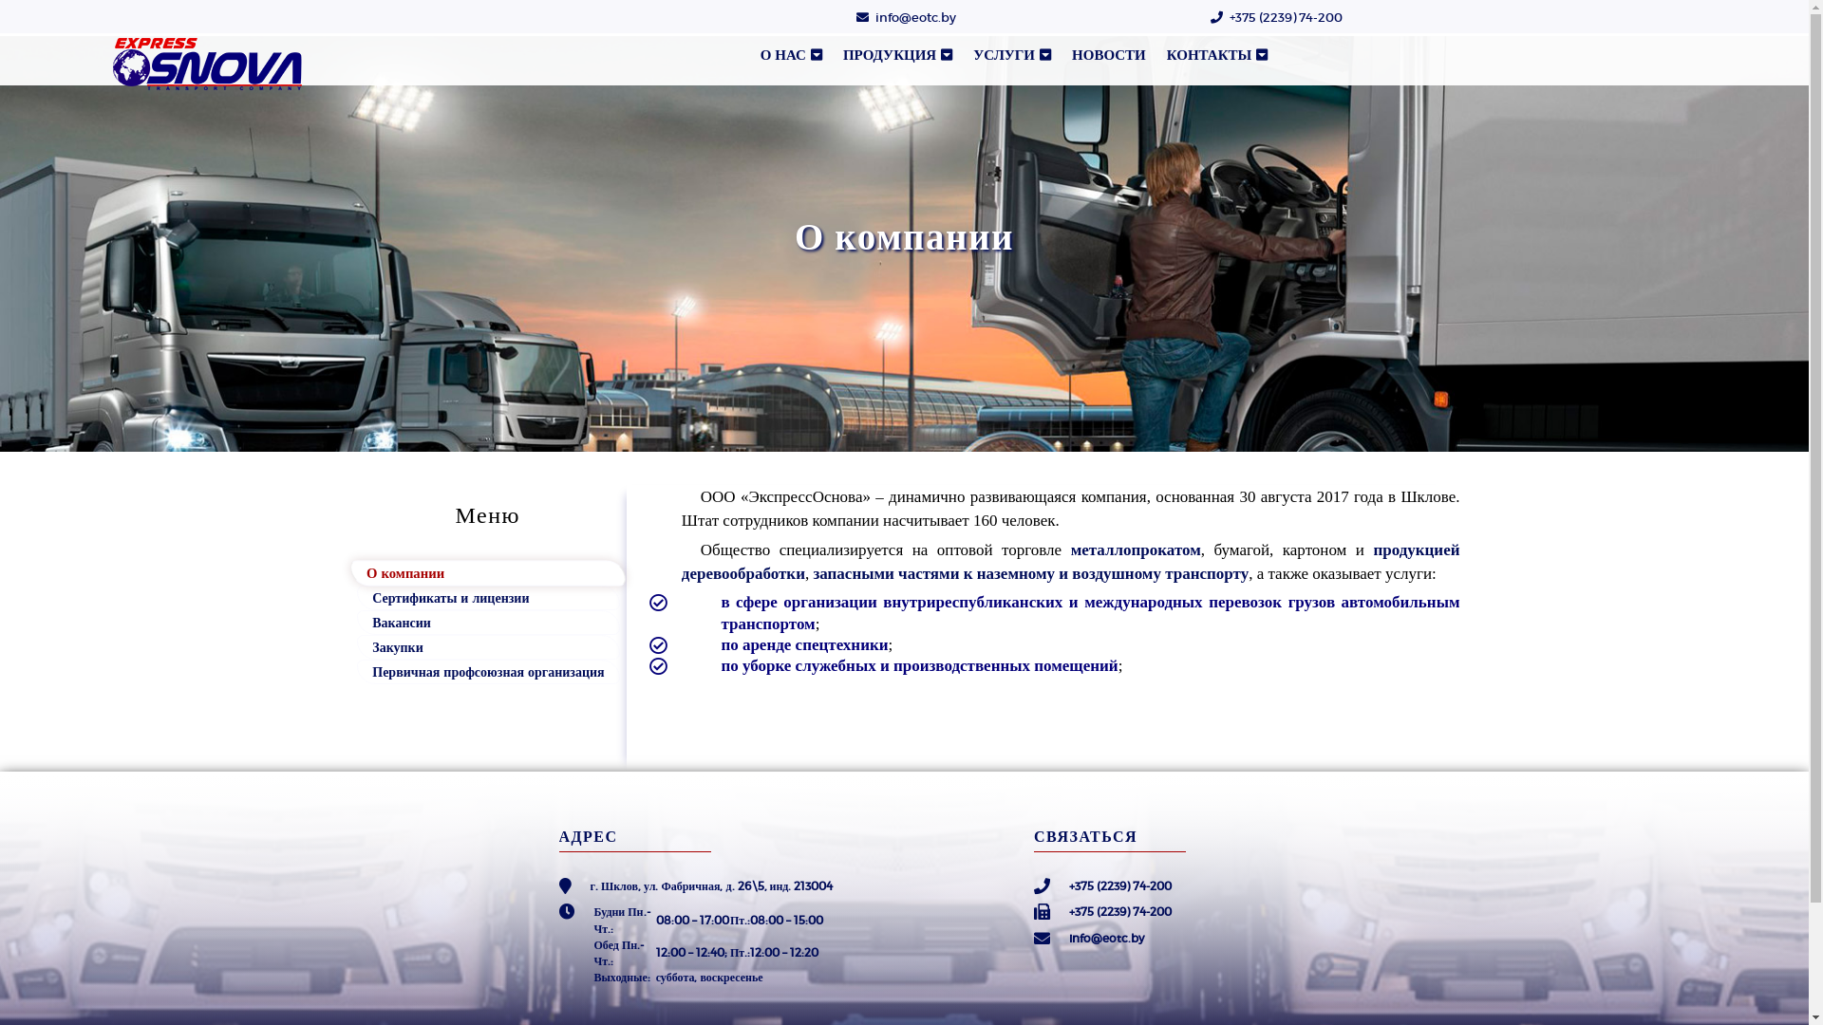  What do you see at coordinates (1120, 886) in the screenshot?
I see `+375 (2239) 74-200` at bounding box center [1120, 886].